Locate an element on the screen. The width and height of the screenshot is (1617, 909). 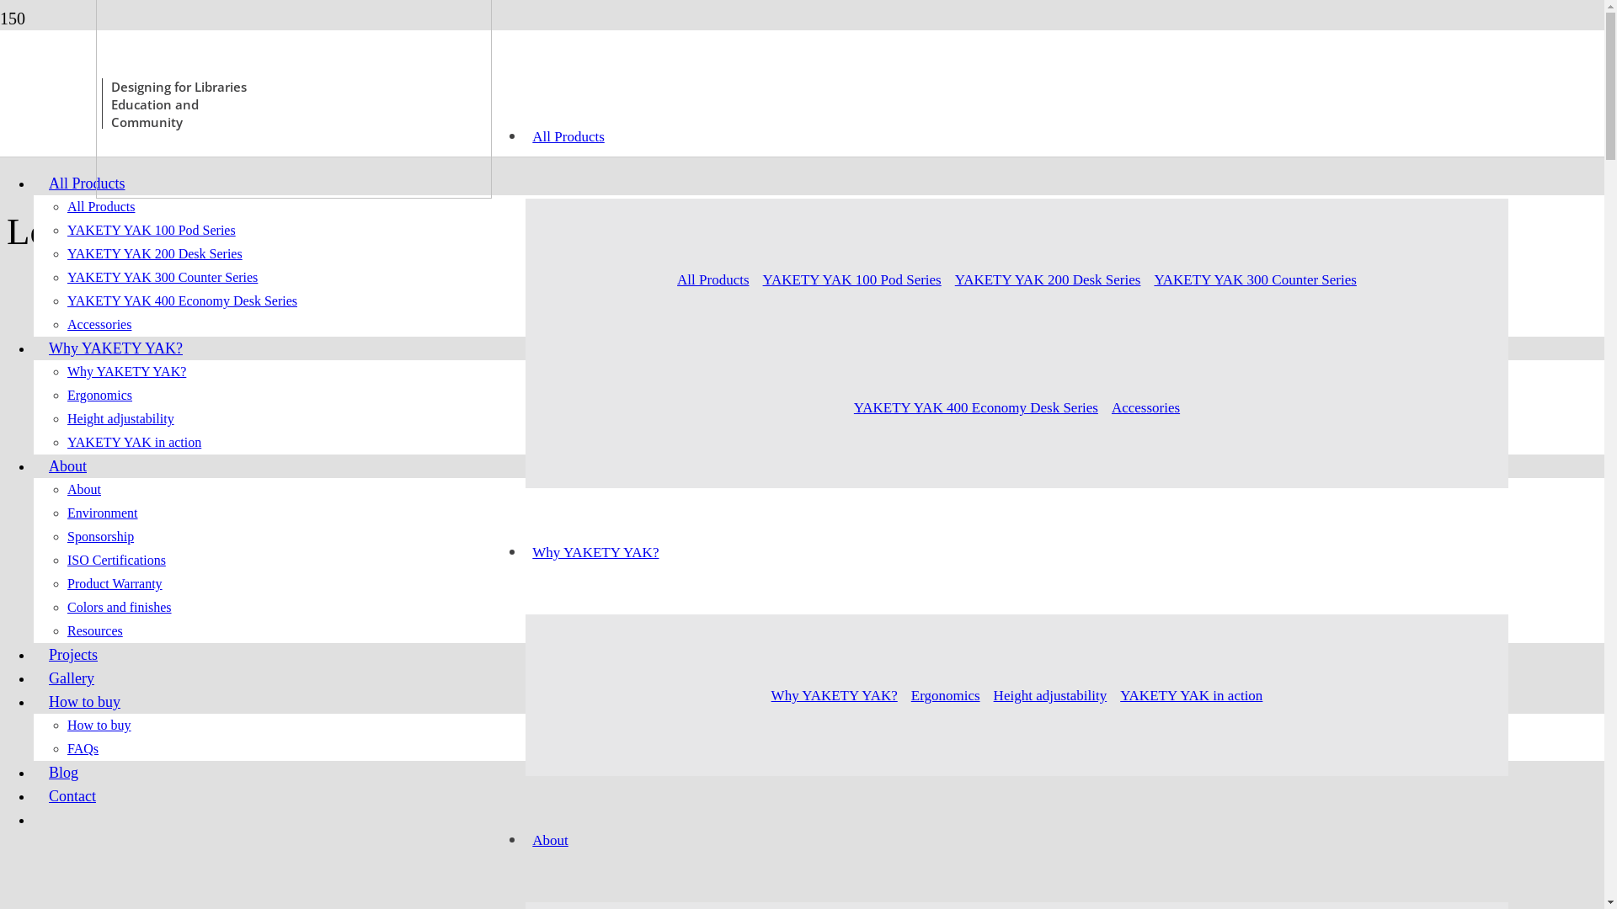
About is located at coordinates (67, 466).